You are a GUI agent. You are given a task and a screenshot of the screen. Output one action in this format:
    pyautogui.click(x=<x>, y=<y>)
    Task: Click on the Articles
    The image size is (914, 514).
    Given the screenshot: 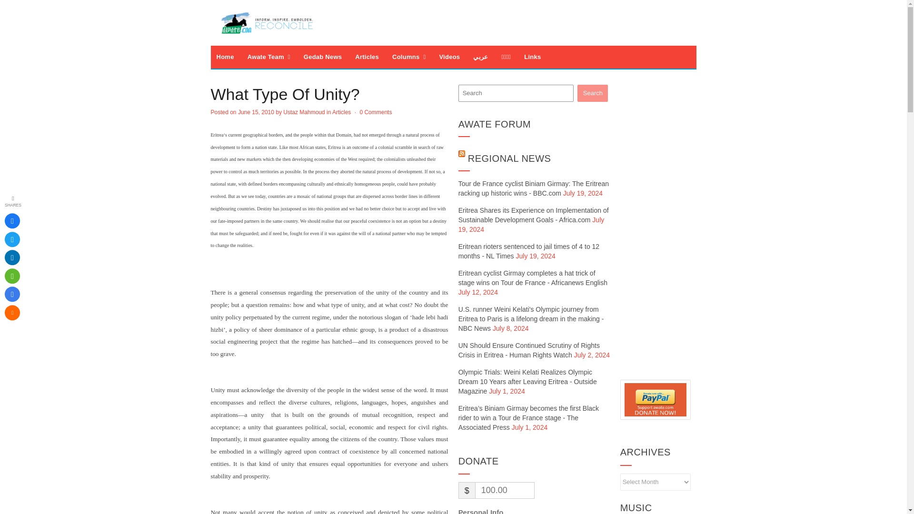 What is the action you would take?
    pyautogui.click(x=367, y=57)
    